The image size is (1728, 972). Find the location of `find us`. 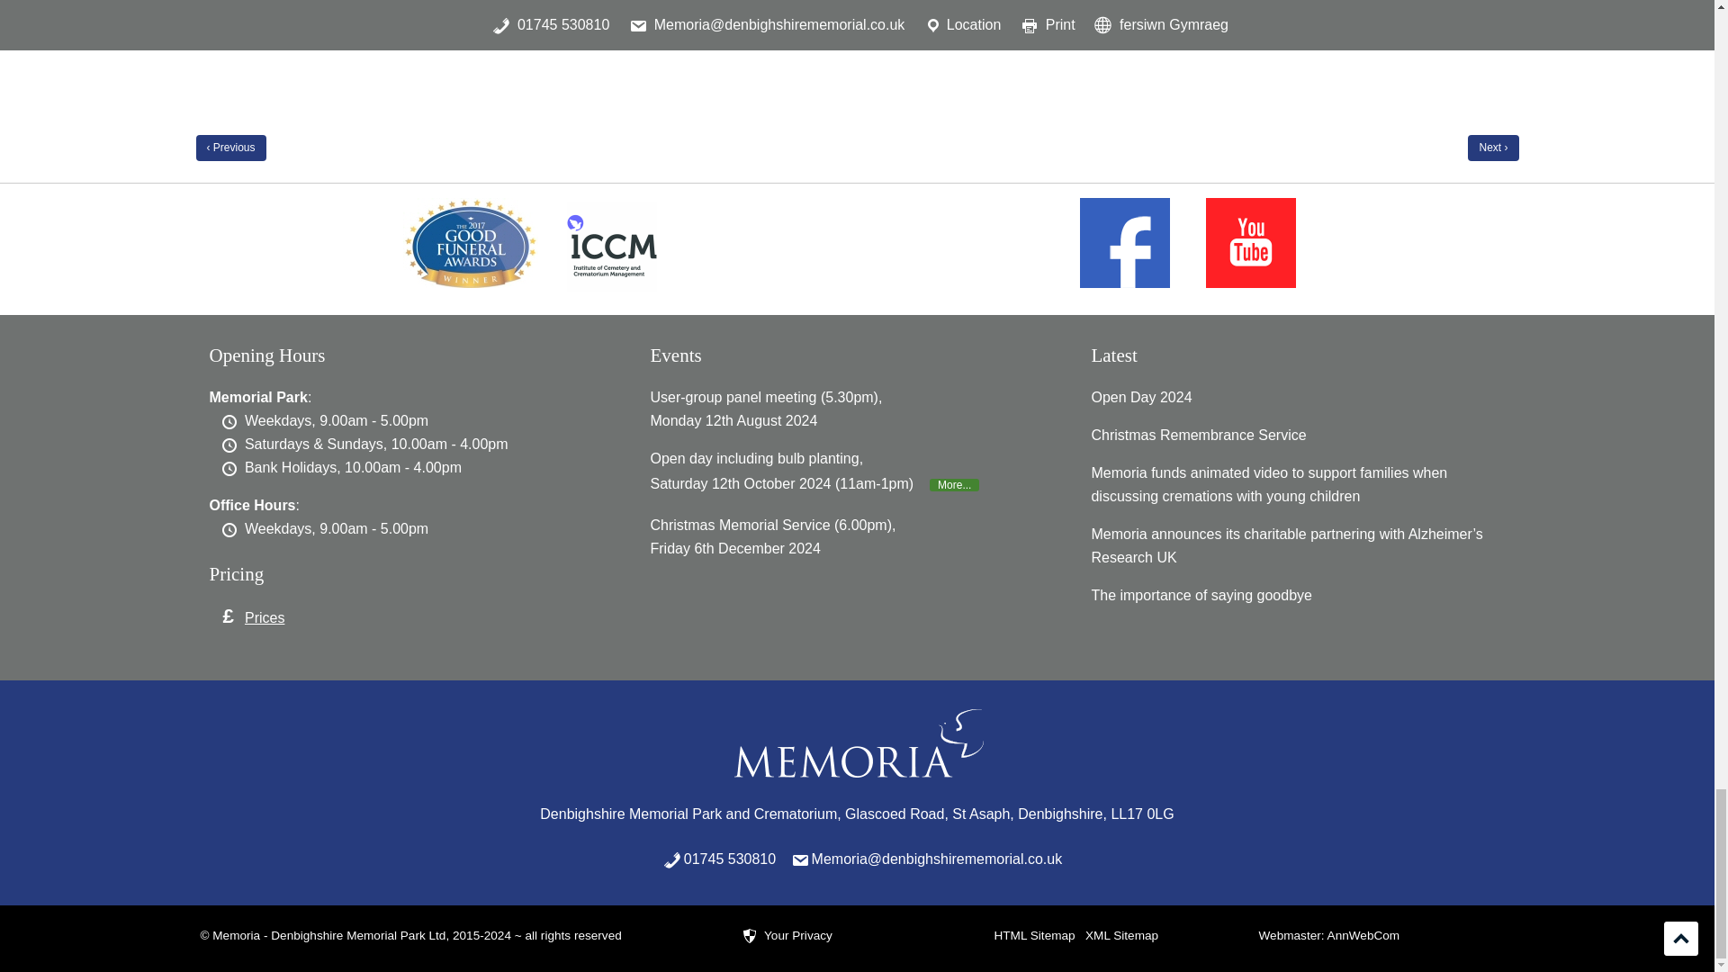

find us is located at coordinates (1141, 814).